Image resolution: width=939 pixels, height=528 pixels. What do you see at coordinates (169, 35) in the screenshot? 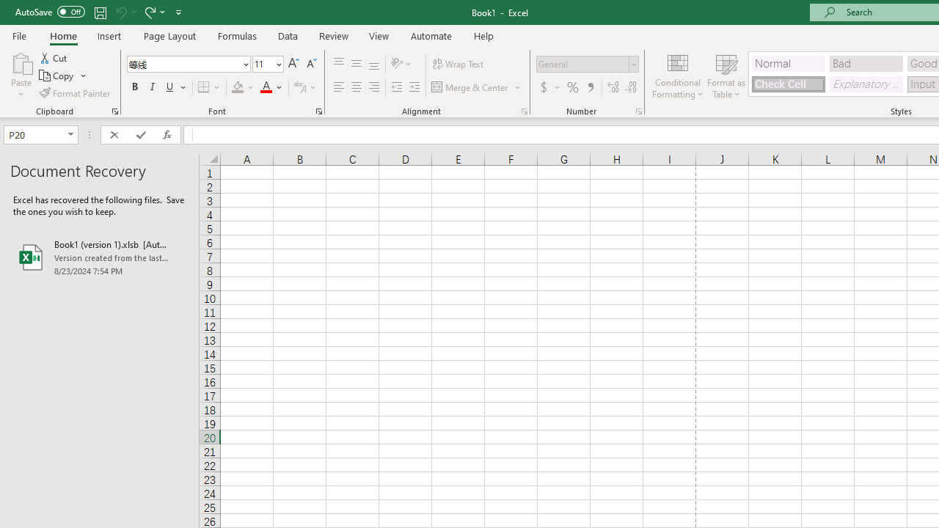
I see `Page Layout` at bounding box center [169, 35].